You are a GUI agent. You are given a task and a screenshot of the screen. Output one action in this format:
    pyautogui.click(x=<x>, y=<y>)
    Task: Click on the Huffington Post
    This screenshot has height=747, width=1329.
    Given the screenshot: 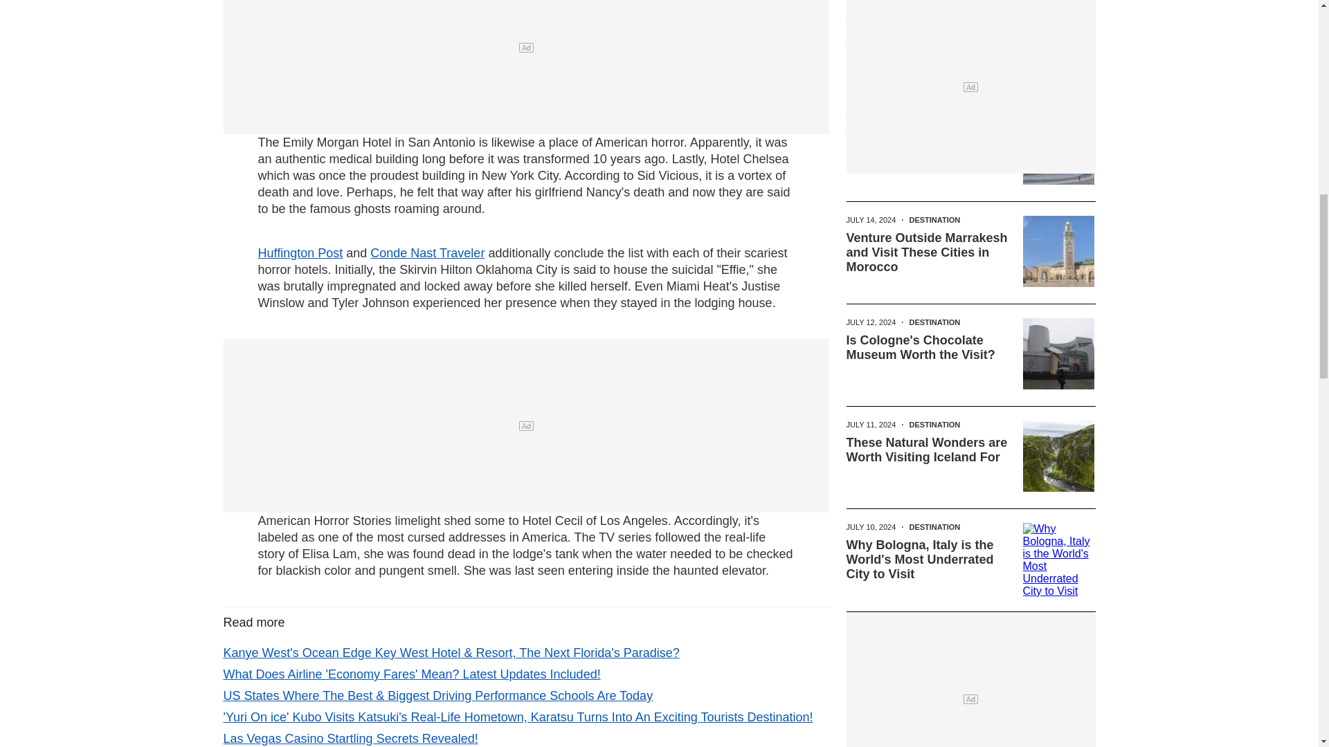 What is the action you would take?
    pyautogui.click(x=300, y=253)
    